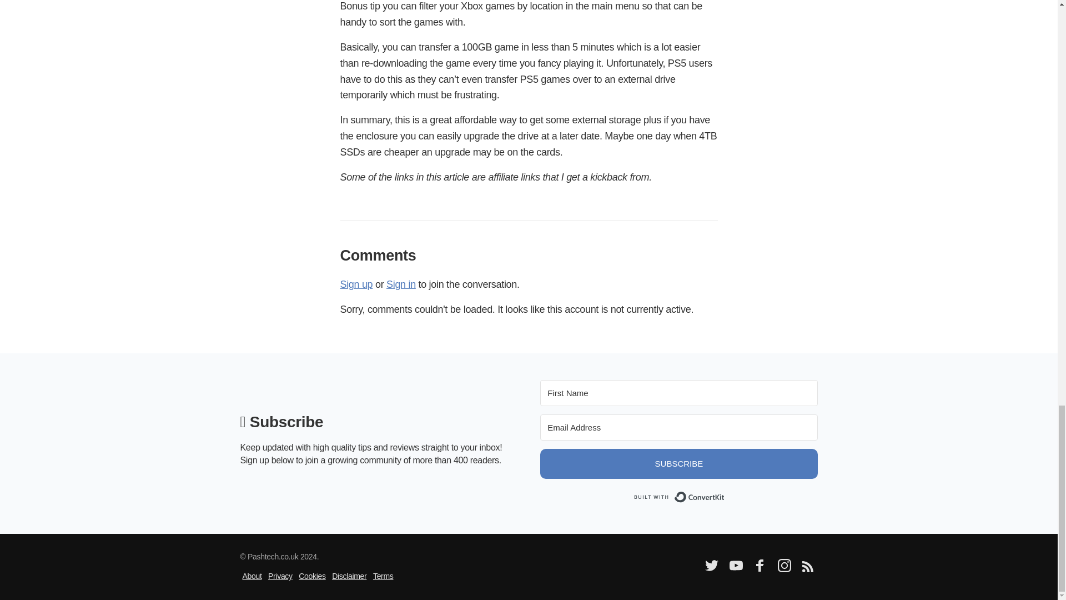 This screenshot has height=600, width=1066. What do you see at coordinates (383, 576) in the screenshot?
I see `Terms` at bounding box center [383, 576].